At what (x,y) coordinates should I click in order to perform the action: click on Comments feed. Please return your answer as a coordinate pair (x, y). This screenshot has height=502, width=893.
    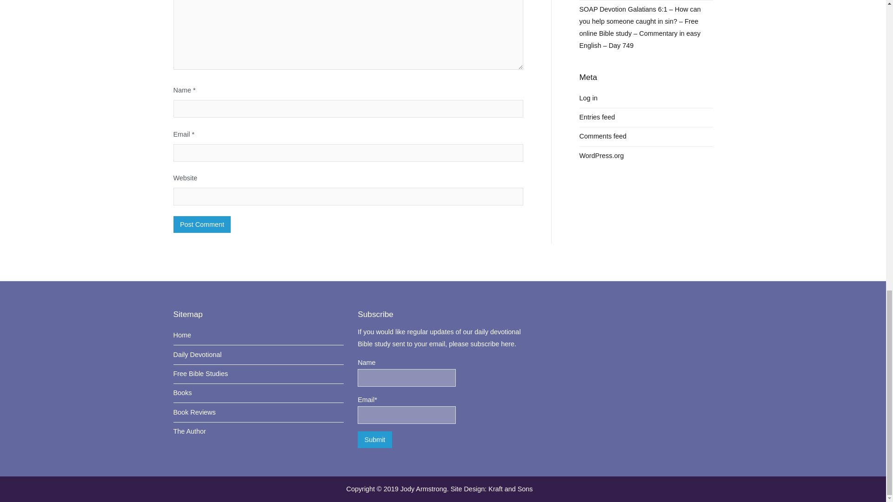
    Looking at the image, I should click on (603, 137).